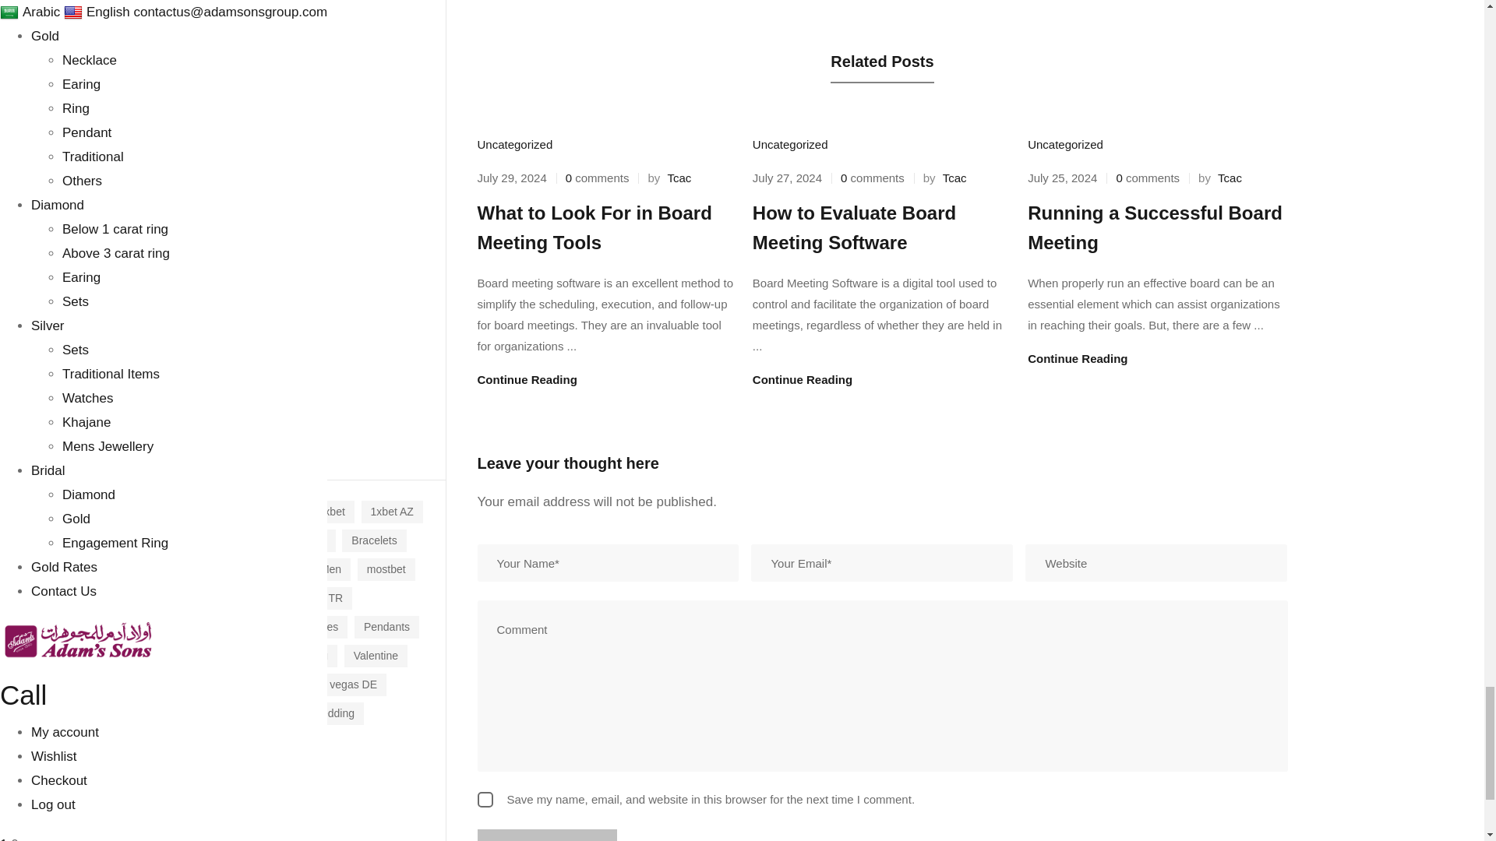 This screenshot has height=841, width=1496. Describe the element at coordinates (547, 835) in the screenshot. I see `Post Comment` at that location.